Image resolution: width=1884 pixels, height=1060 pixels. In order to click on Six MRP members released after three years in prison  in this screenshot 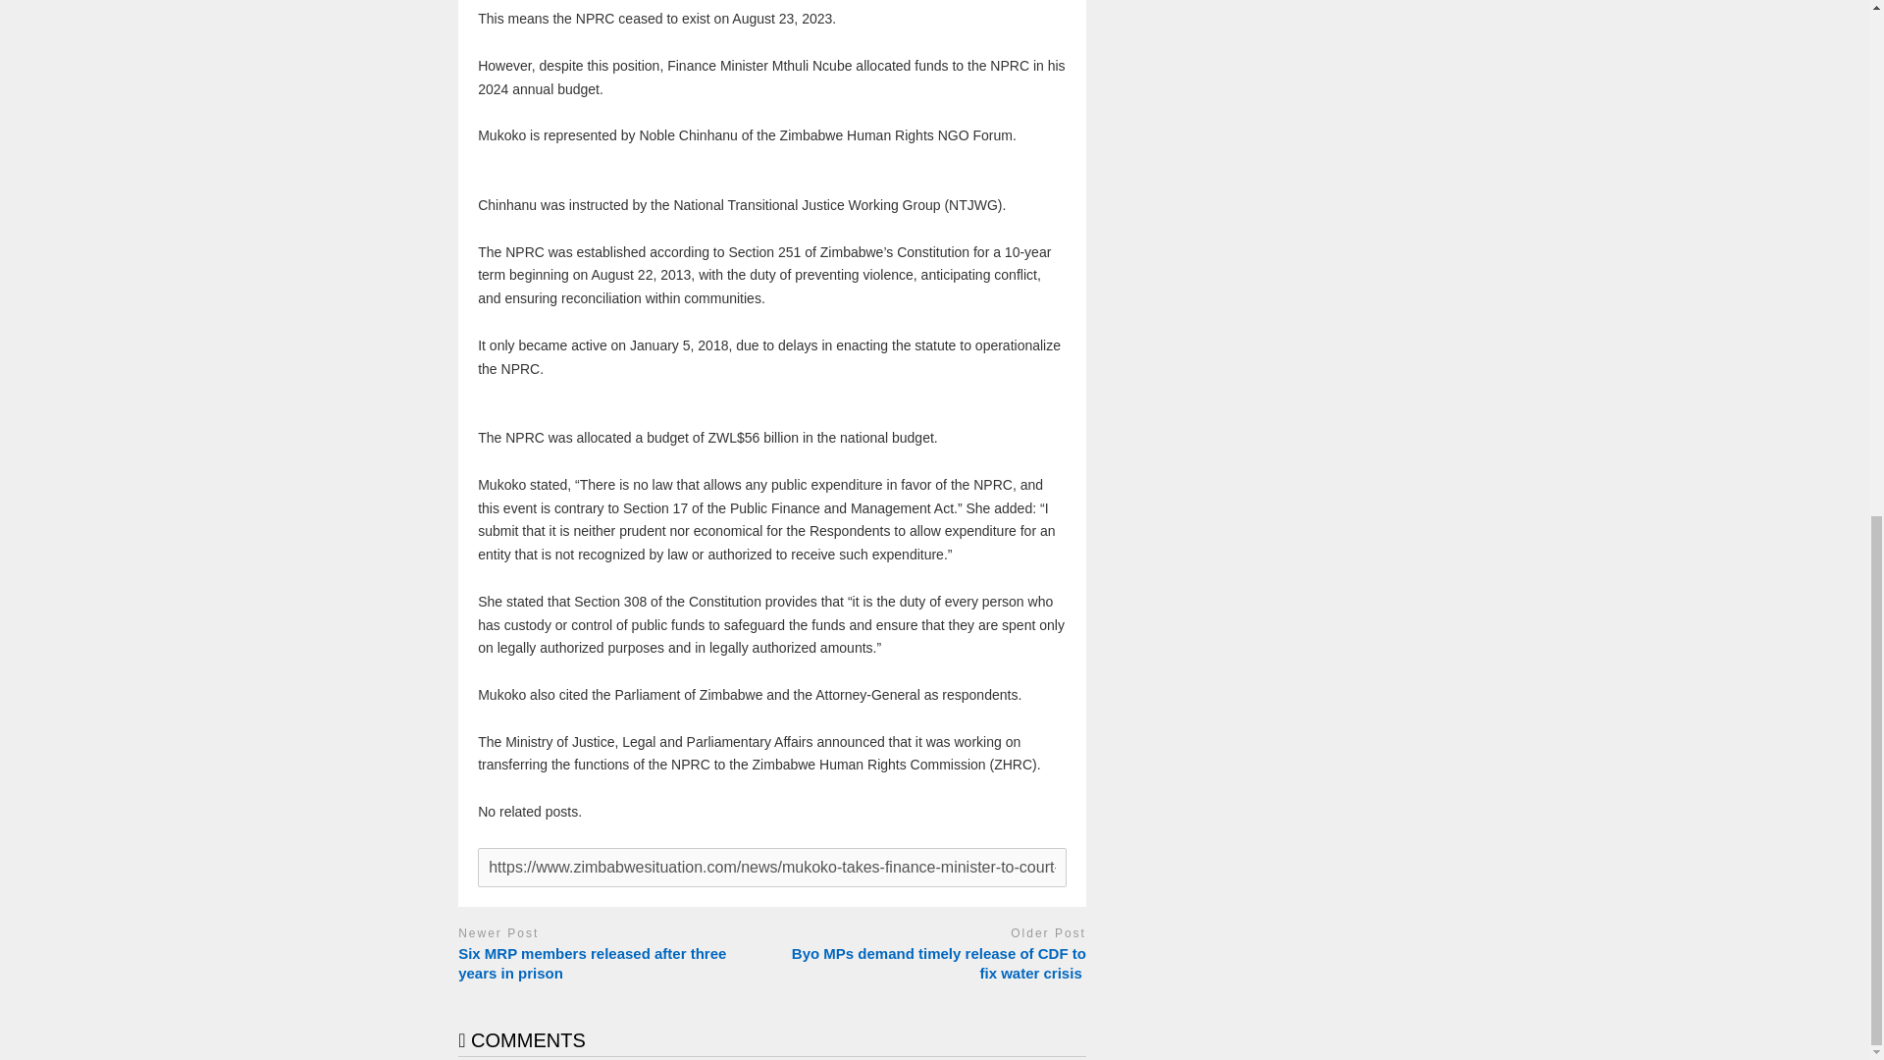, I will do `click(610, 964)`.